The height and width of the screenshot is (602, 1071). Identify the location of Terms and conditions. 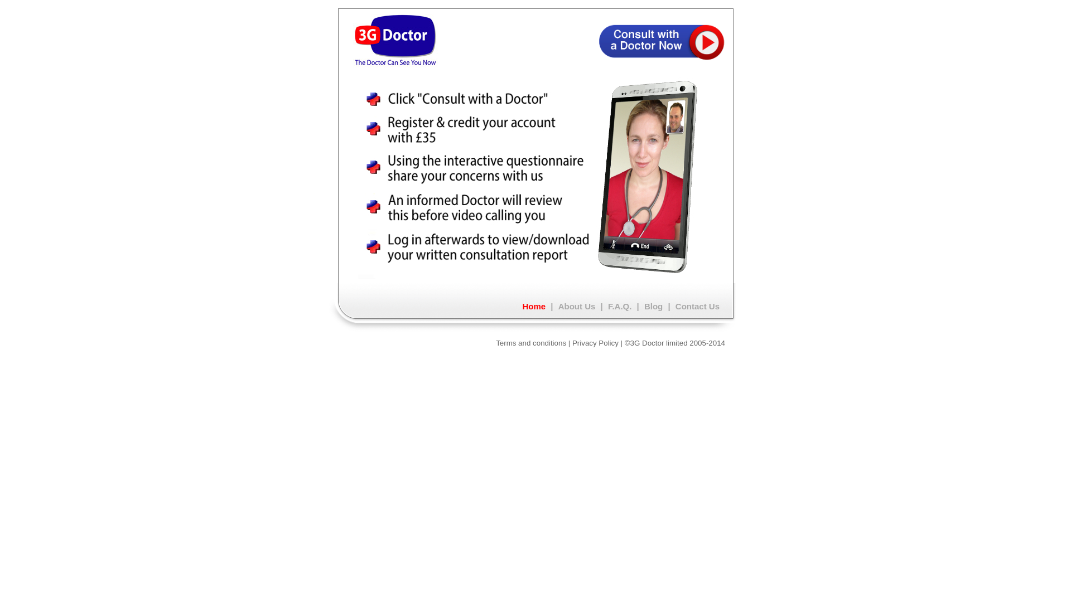
(531, 343).